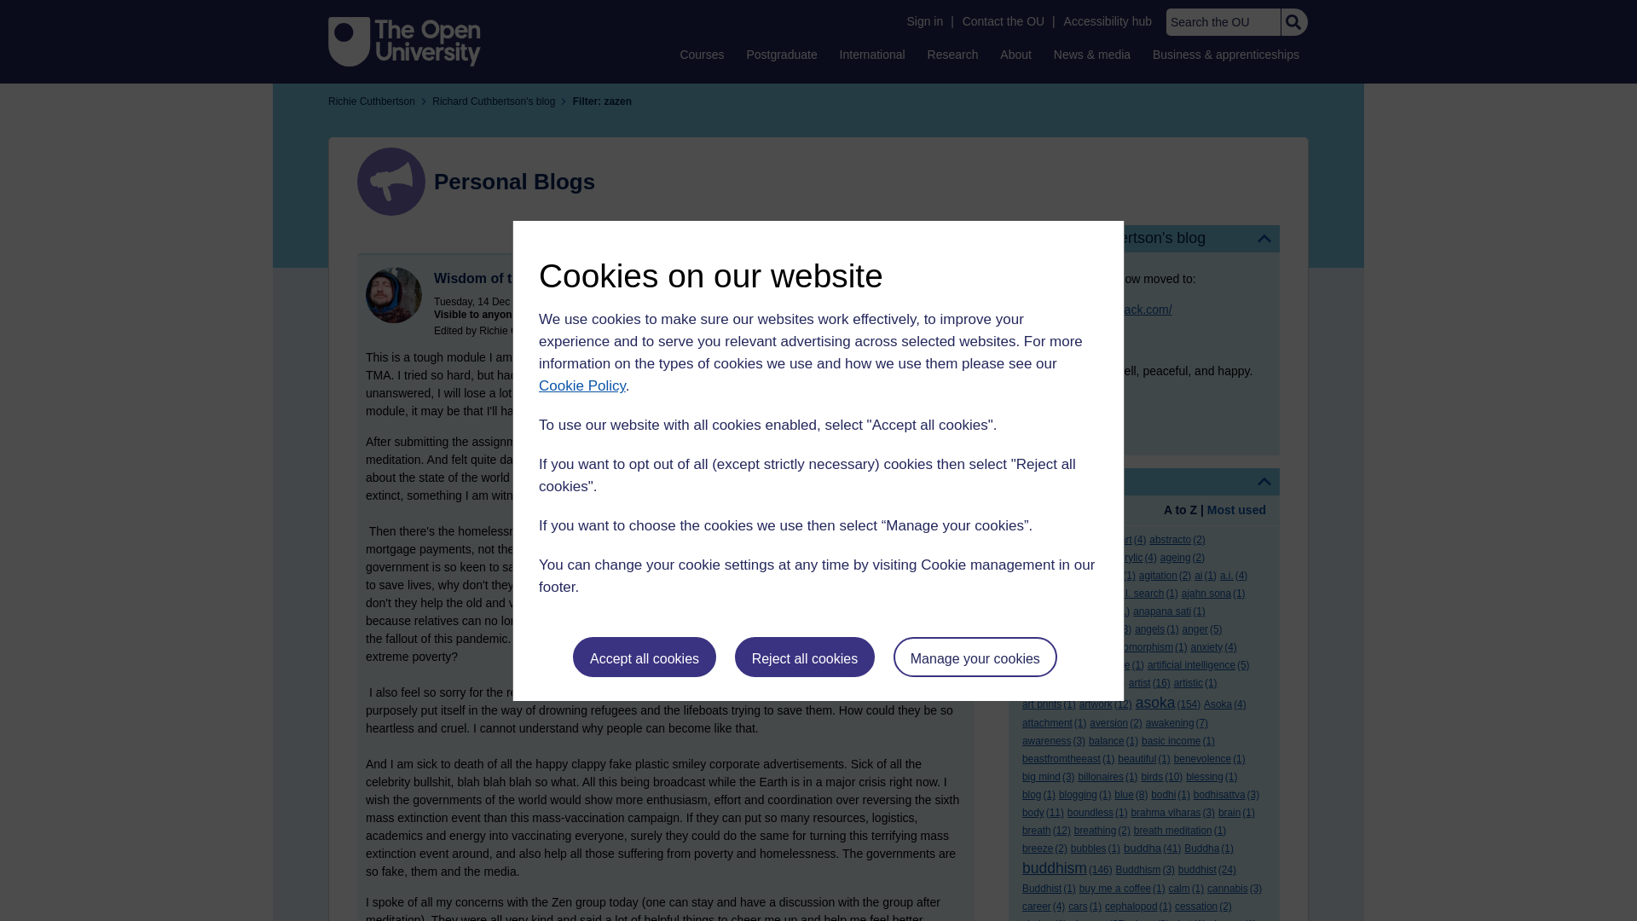  Describe the element at coordinates (1144, 481) in the screenshot. I see `Tags` at that location.